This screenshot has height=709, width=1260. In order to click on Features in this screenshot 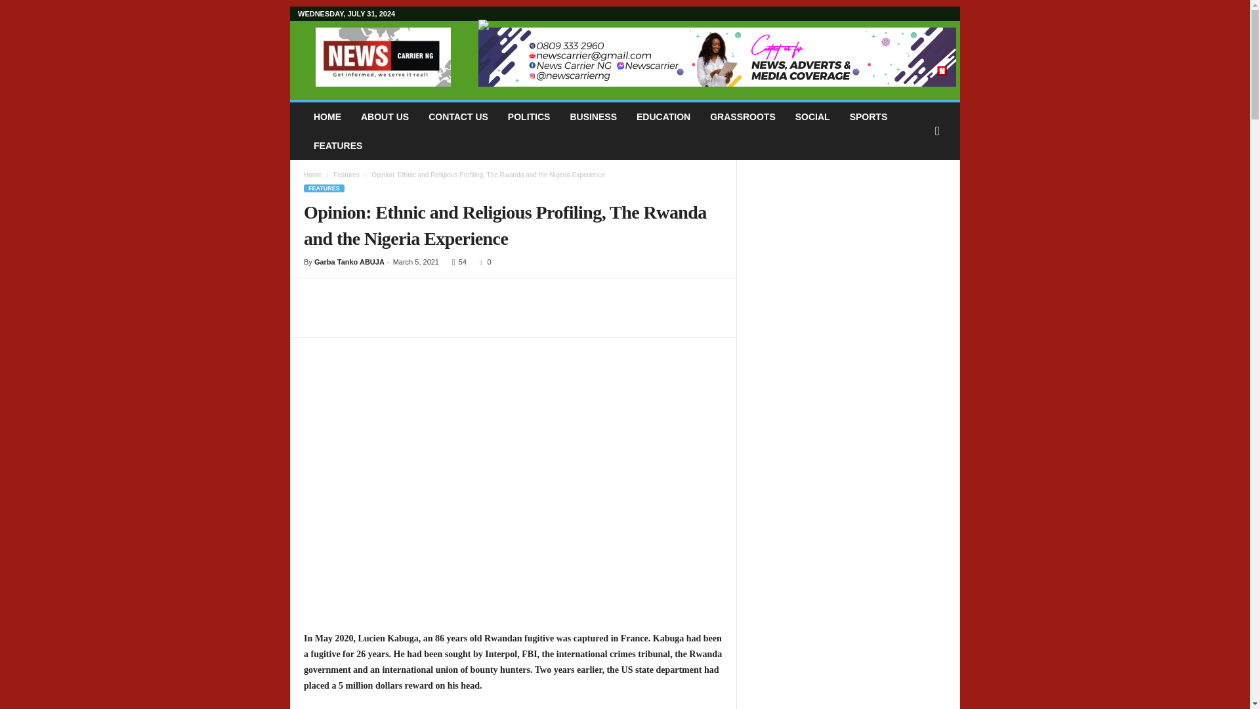, I will do `click(346, 175)`.